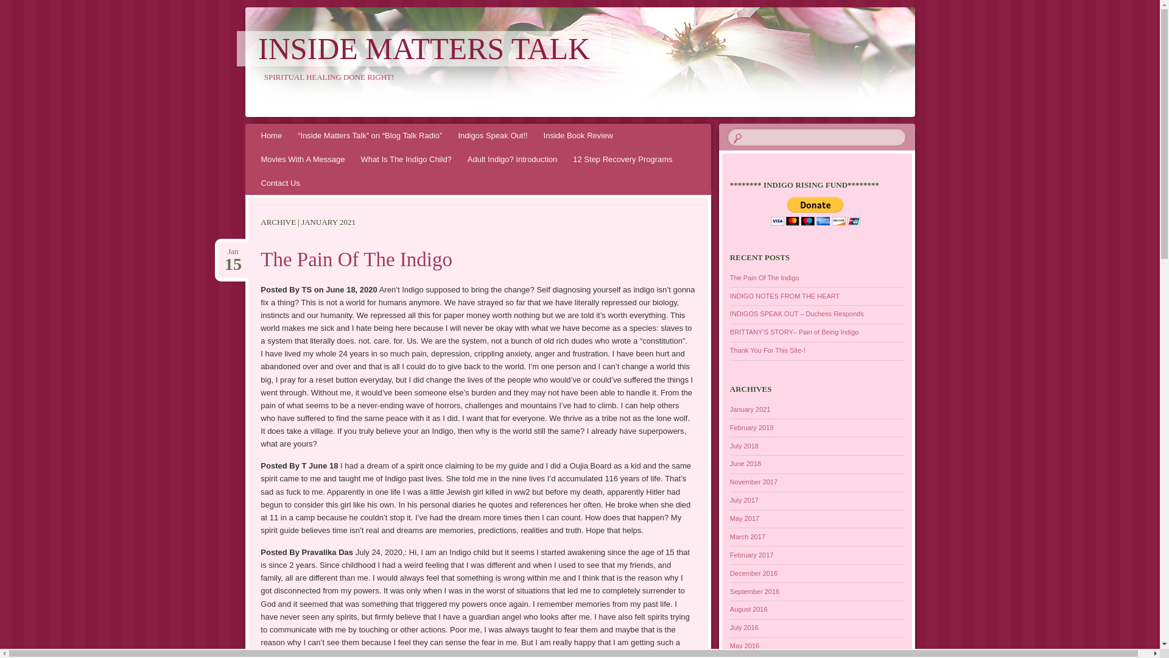  What do you see at coordinates (424, 49) in the screenshot?
I see `Inside Matters Talk` at bounding box center [424, 49].